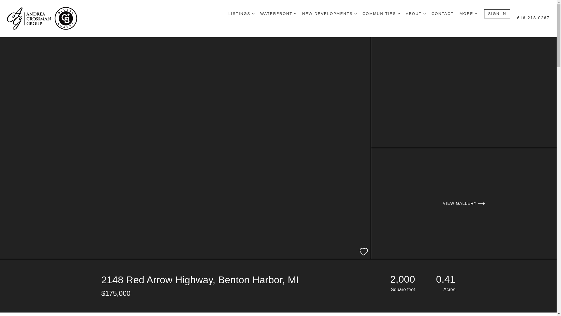 The image size is (561, 316). I want to click on COMMUNITIES DROPDOWN ARROW, so click(381, 14).